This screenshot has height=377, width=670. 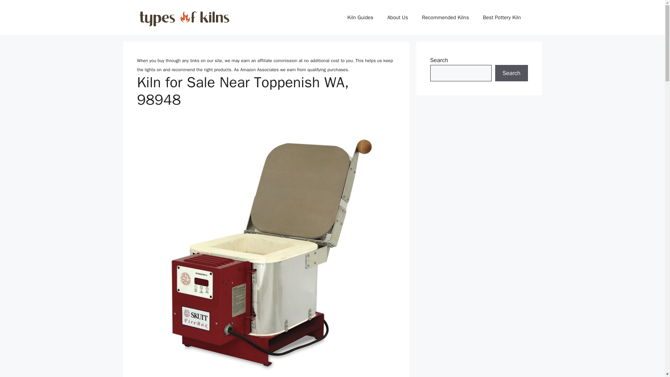 I want to click on Best Pottery Kiln, so click(x=502, y=17).